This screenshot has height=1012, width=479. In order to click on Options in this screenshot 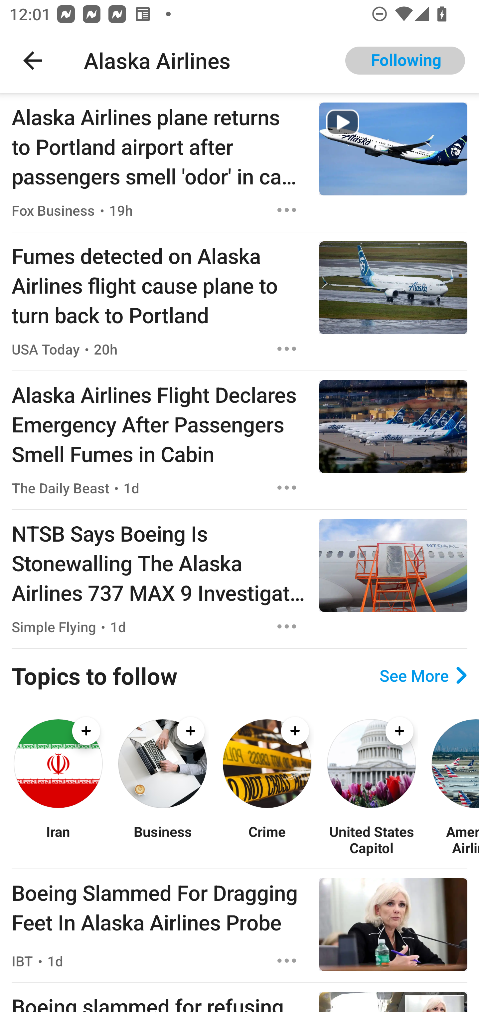, I will do `click(287, 627)`.